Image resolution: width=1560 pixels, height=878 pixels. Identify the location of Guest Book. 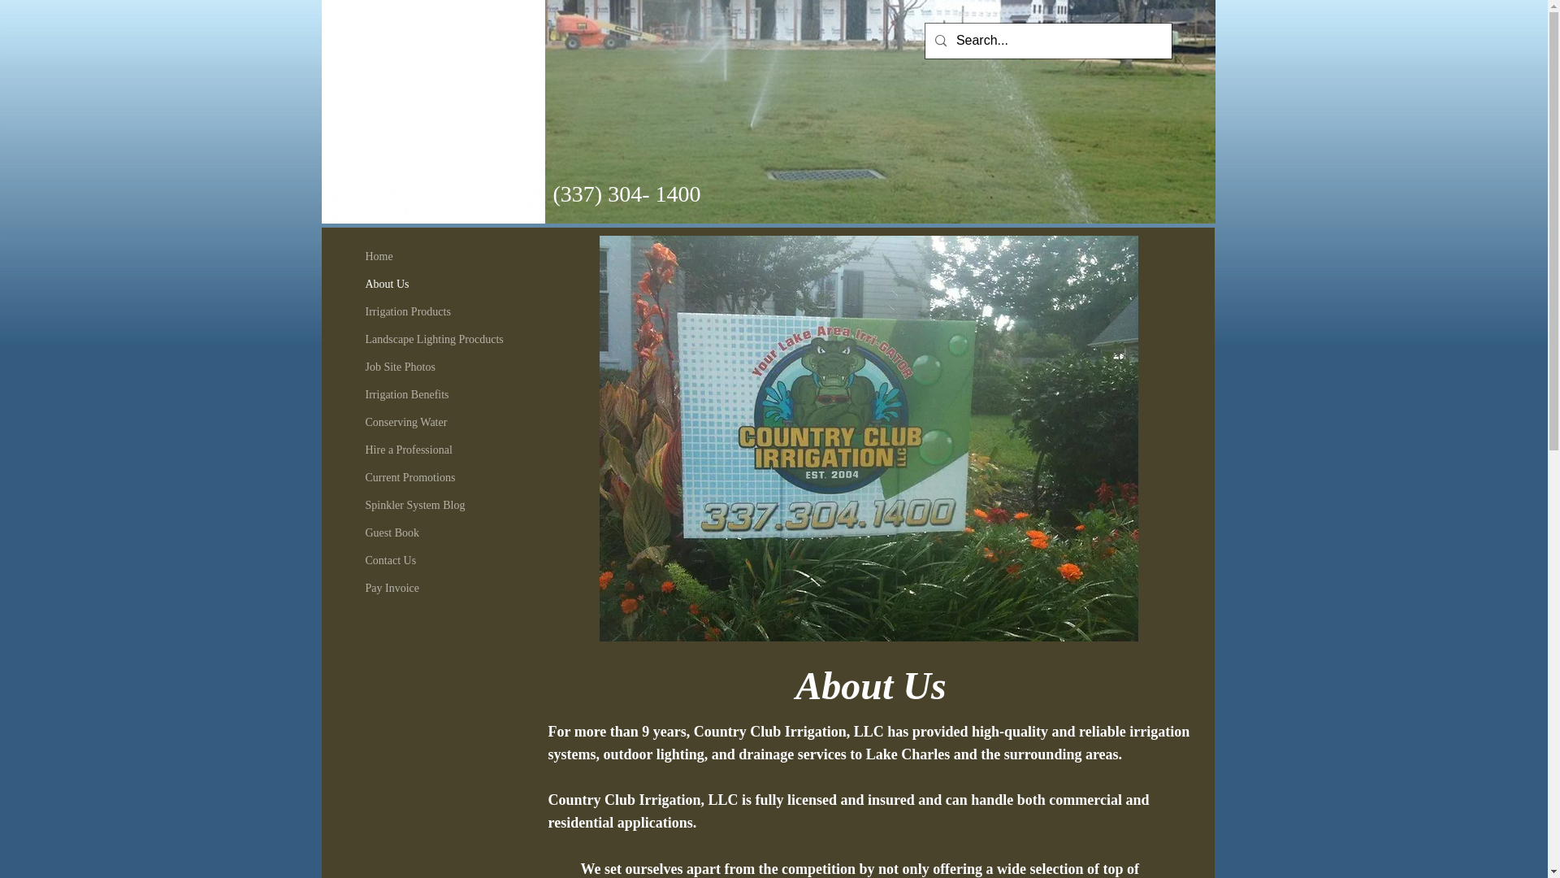
(392, 532).